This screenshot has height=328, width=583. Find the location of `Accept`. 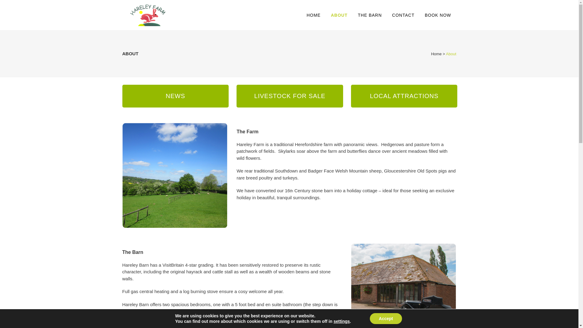

Accept is located at coordinates (386, 319).